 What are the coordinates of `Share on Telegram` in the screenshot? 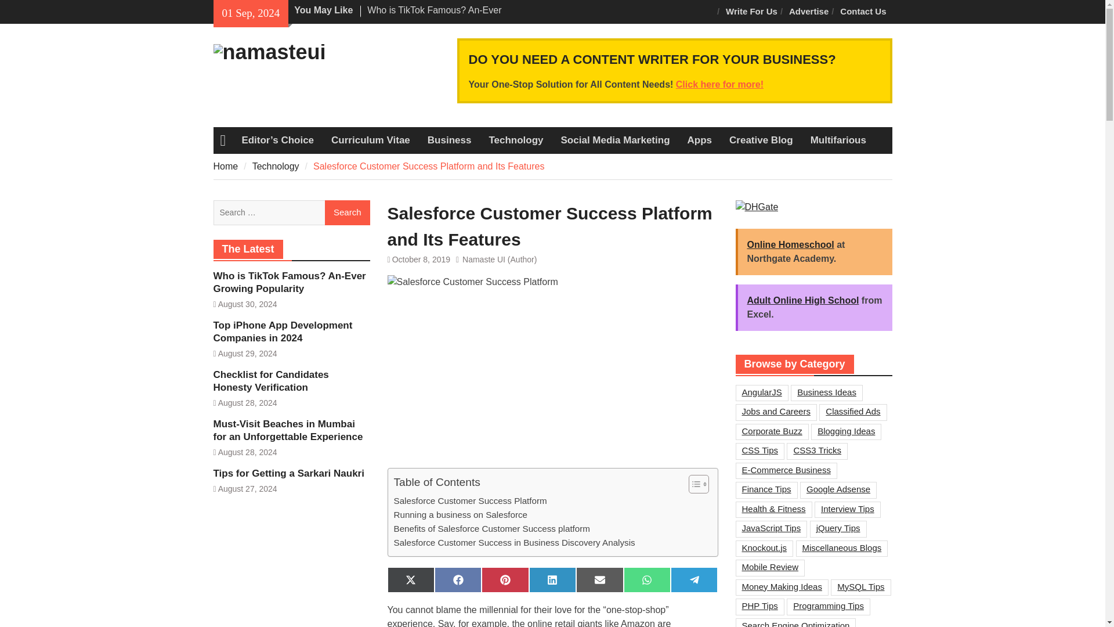 It's located at (694, 579).